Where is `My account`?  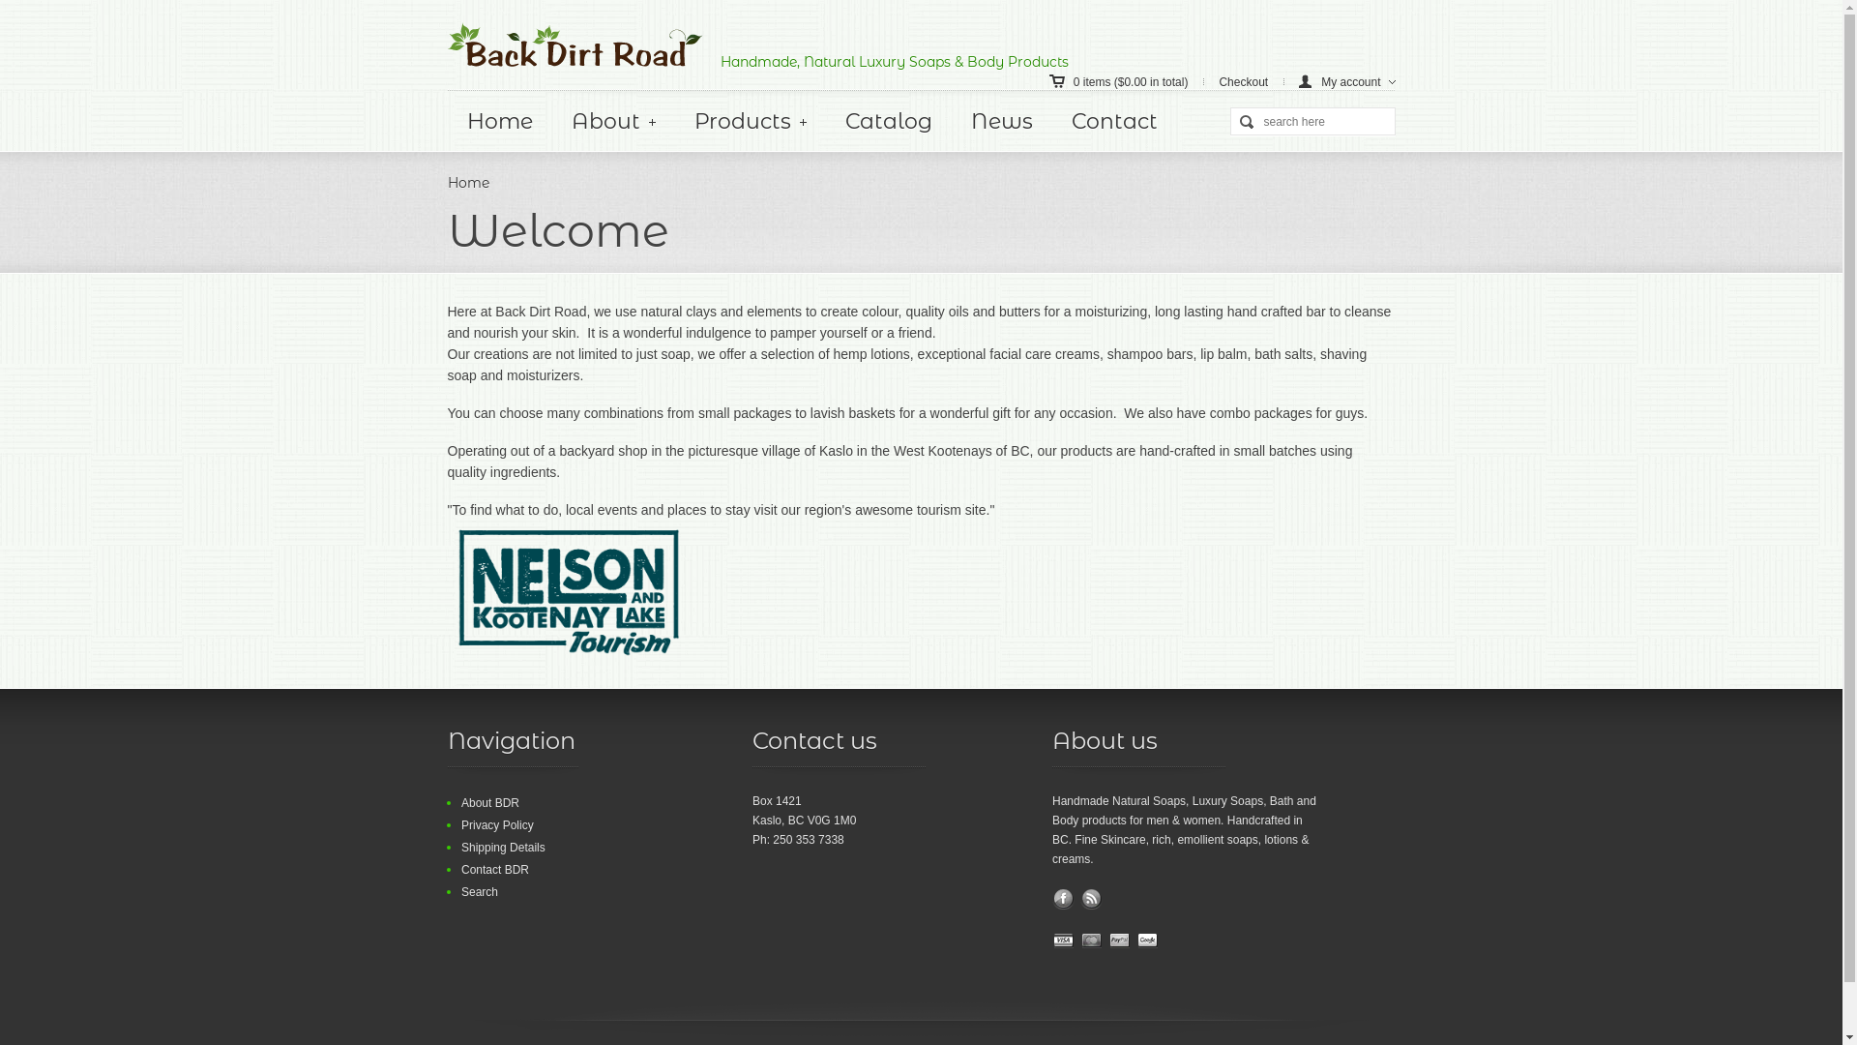 My account is located at coordinates (1346, 82).